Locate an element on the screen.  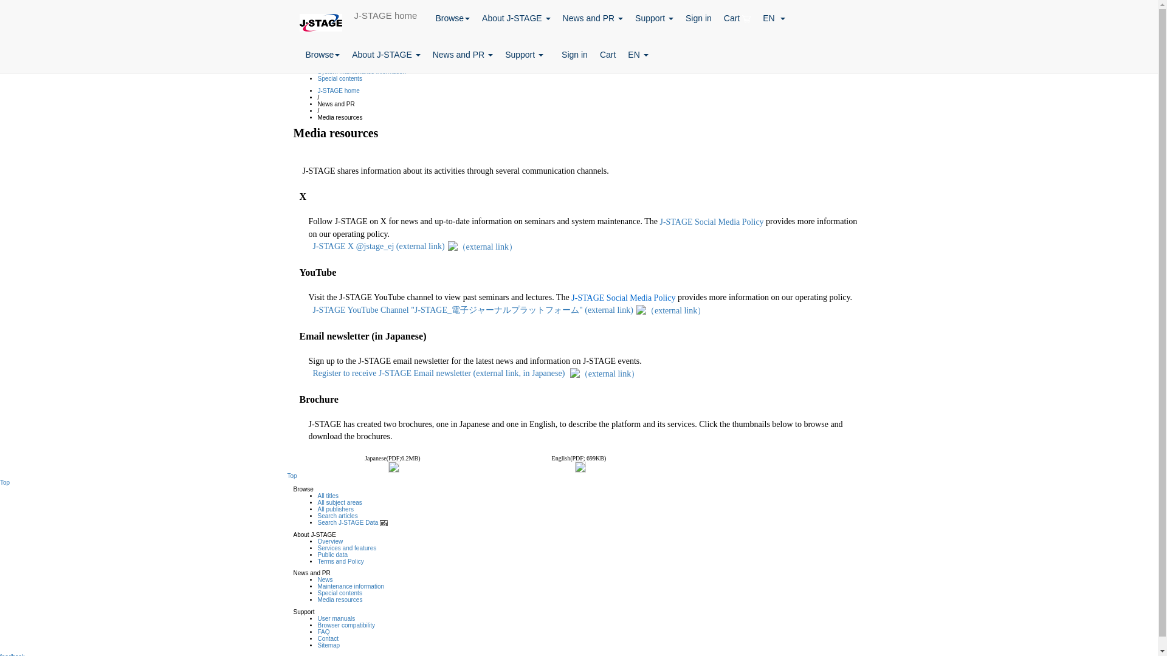
J-STAGE home is located at coordinates (385, 15).